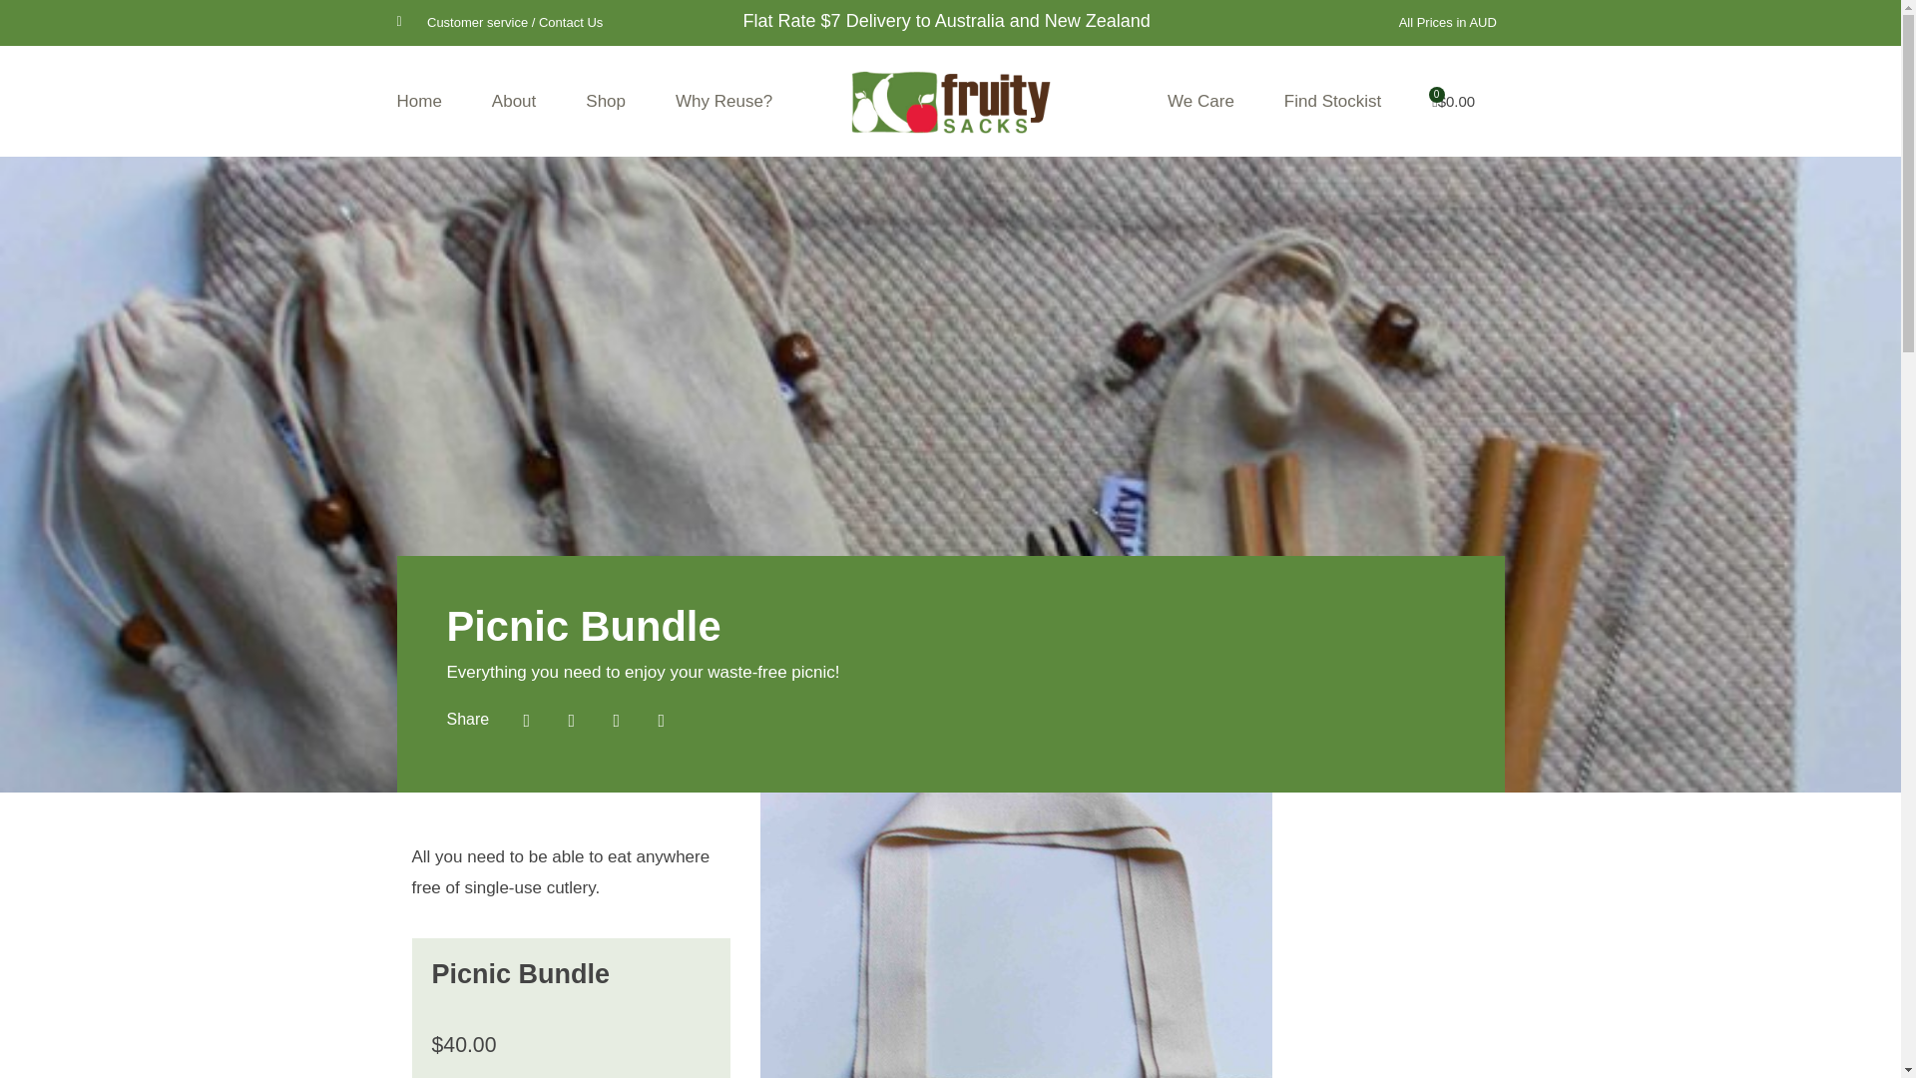 Image resolution: width=1916 pixels, height=1078 pixels. Describe the element at coordinates (418, 102) in the screenshot. I see `Home` at that location.